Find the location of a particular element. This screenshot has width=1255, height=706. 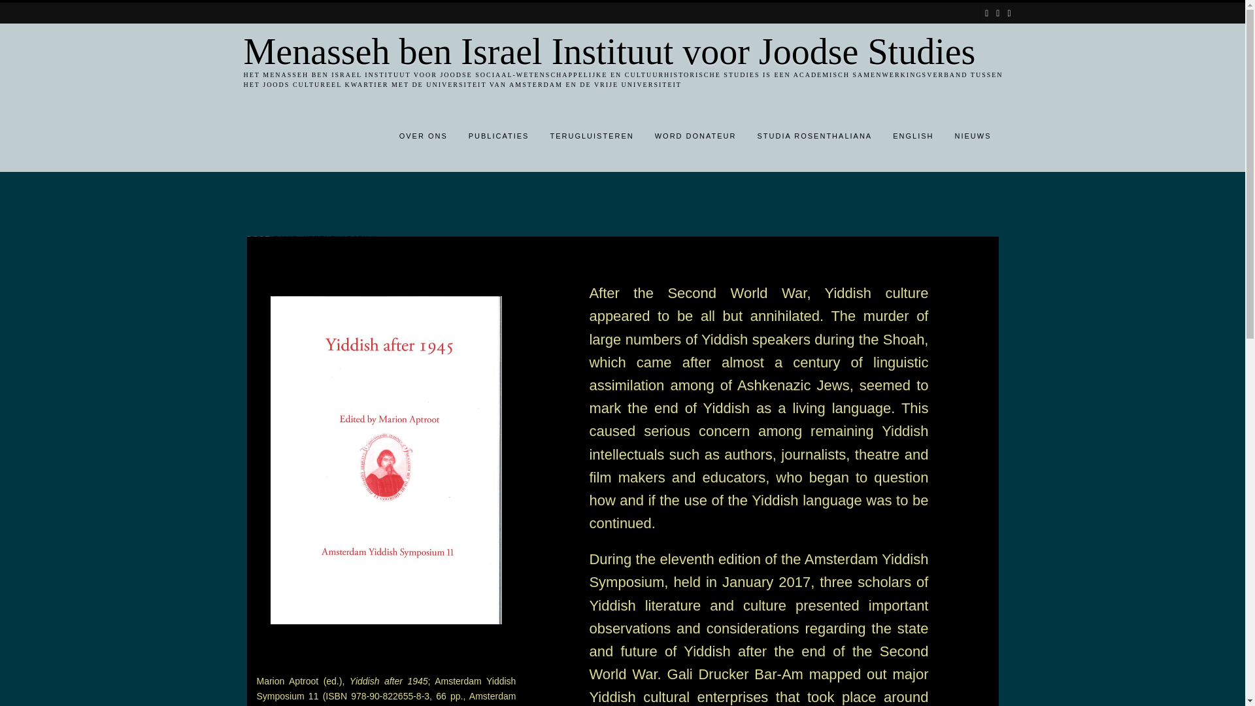

OVER ONS is located at coordinates (424, 137).